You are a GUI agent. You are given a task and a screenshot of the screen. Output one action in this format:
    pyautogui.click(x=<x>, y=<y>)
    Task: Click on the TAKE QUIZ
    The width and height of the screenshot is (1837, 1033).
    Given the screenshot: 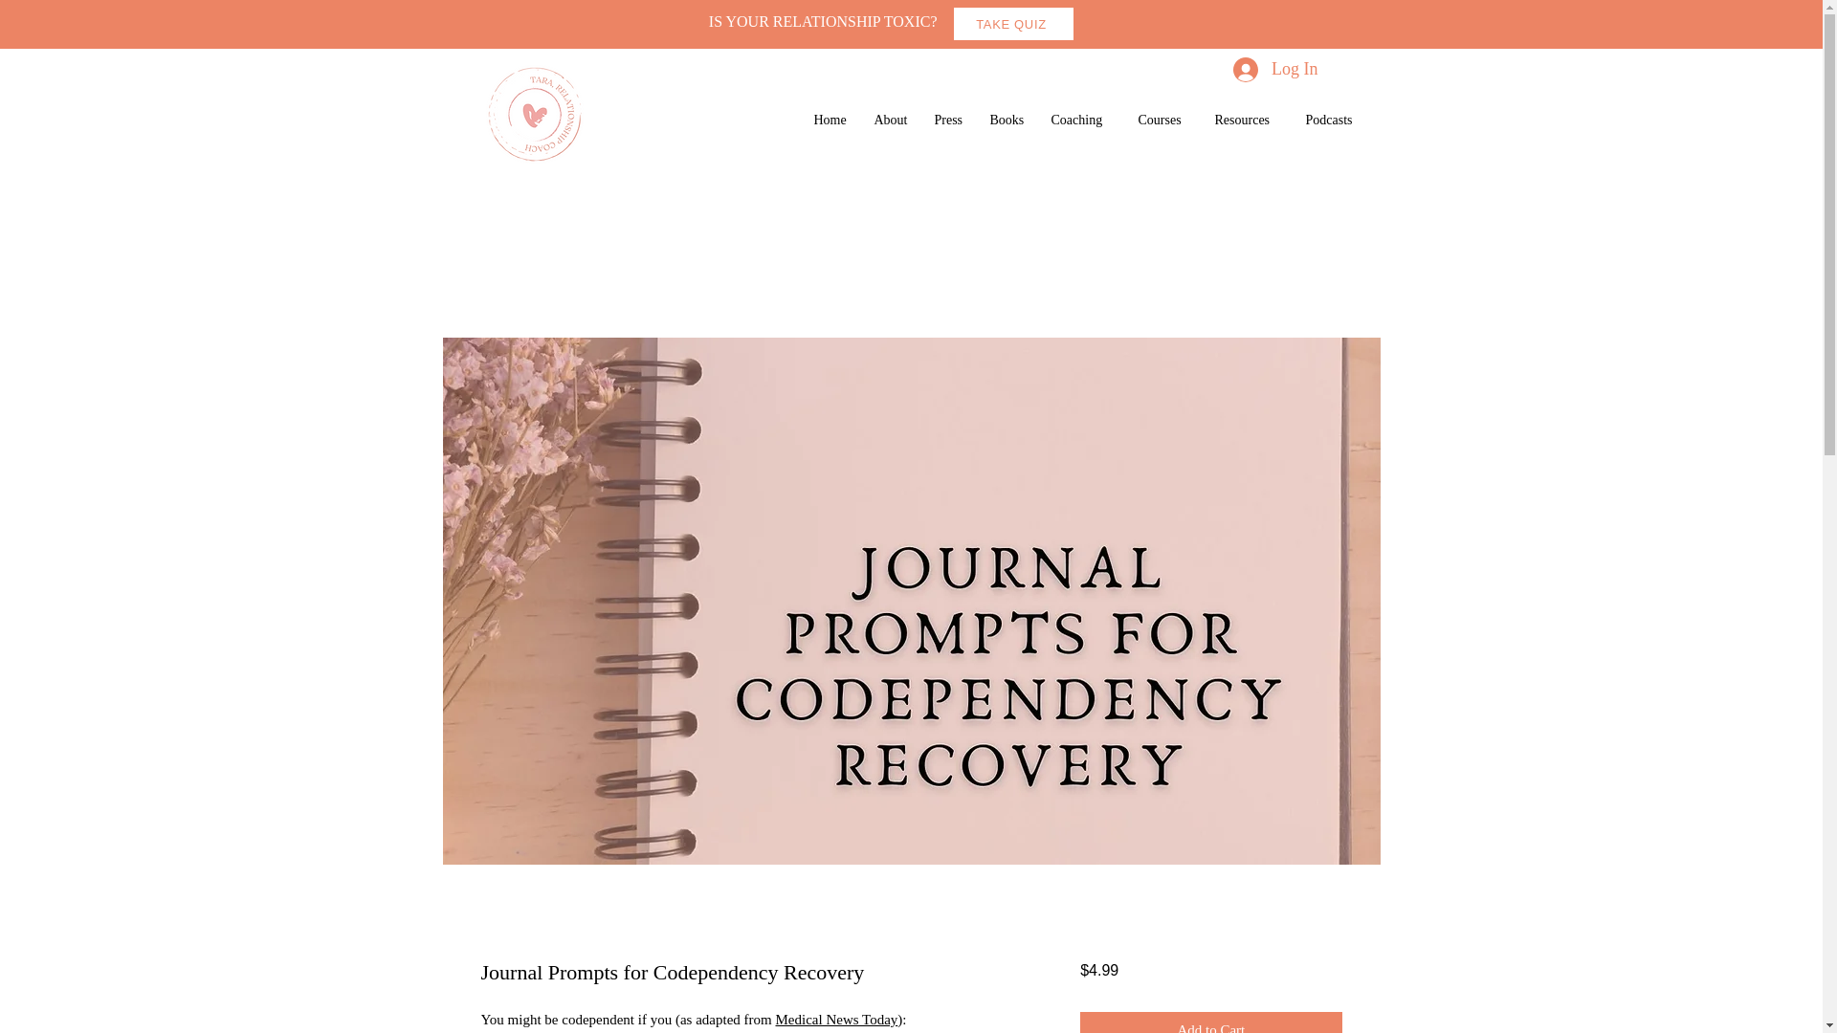 What is the action you would take?
    pyautogui.click(x=1012, y=23)
    